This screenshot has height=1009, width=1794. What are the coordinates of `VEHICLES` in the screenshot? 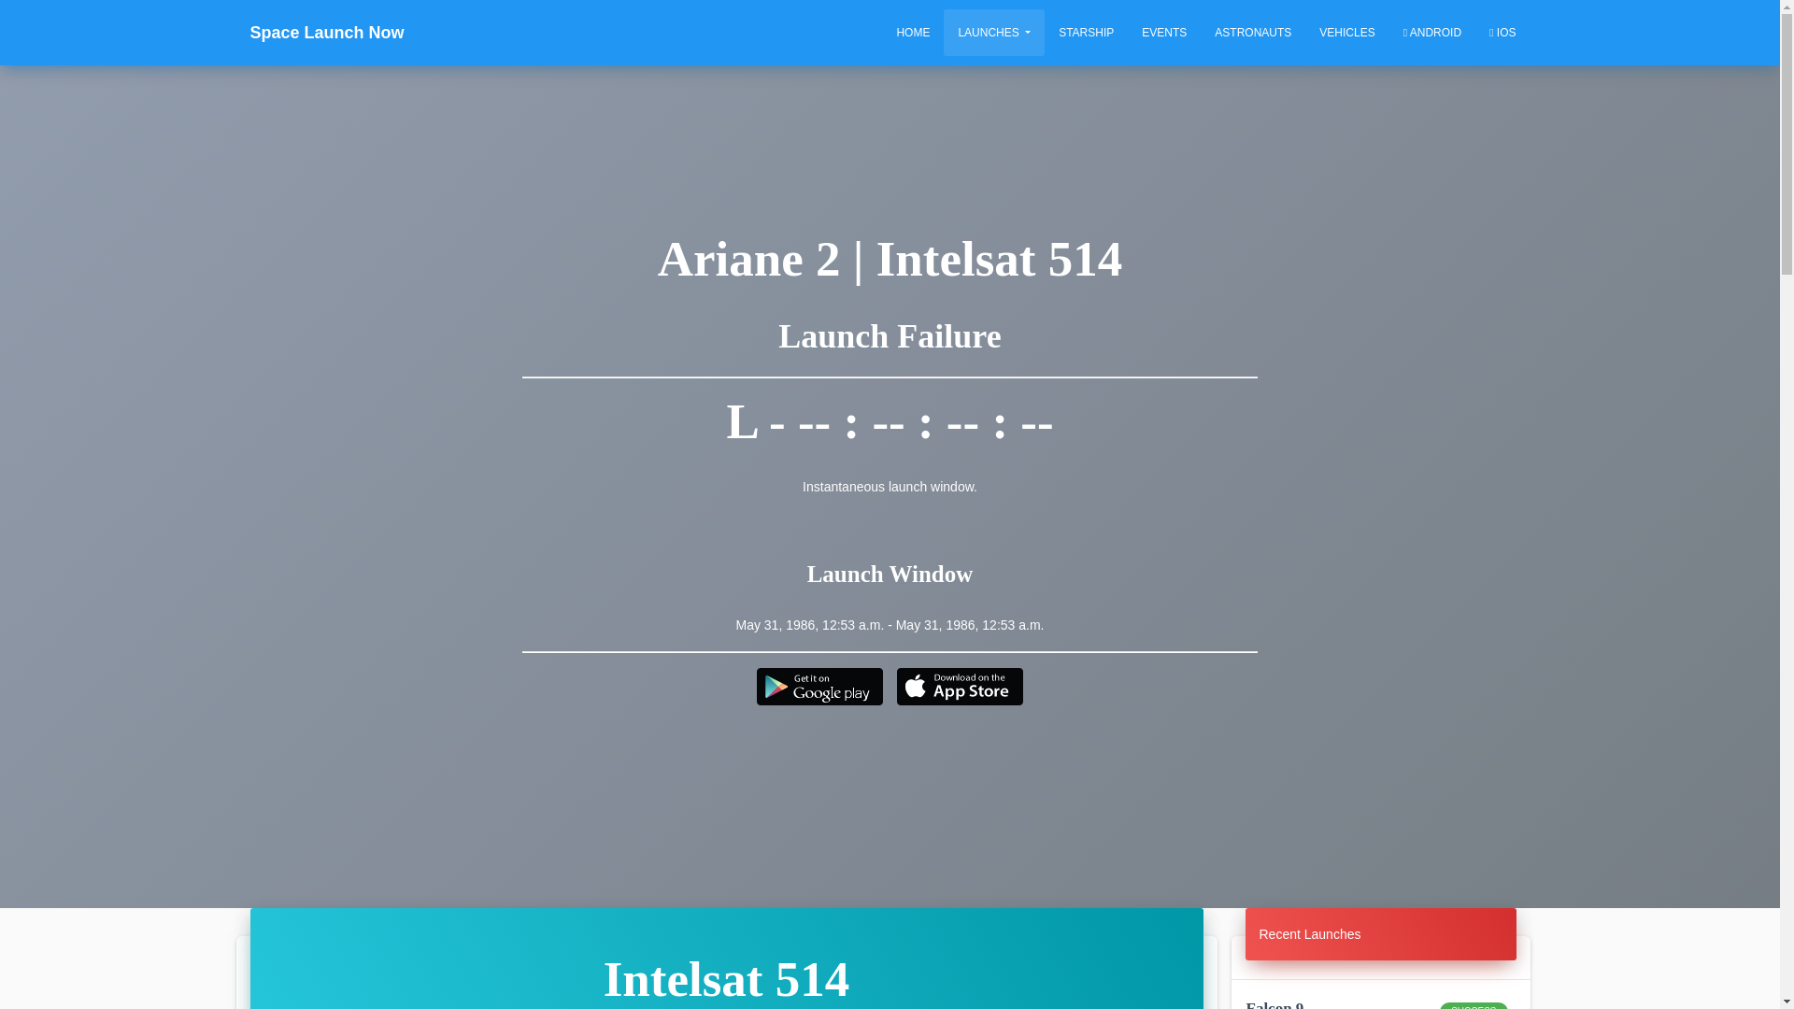 It's located at (1347, 32).